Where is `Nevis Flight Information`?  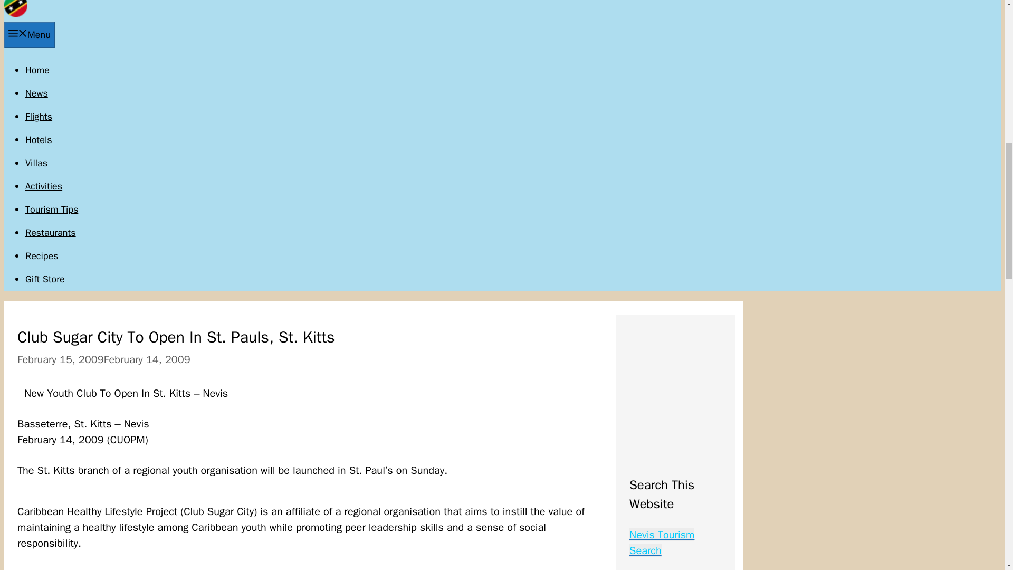 Nevis Flight Information is located at coordinates (39, 116).